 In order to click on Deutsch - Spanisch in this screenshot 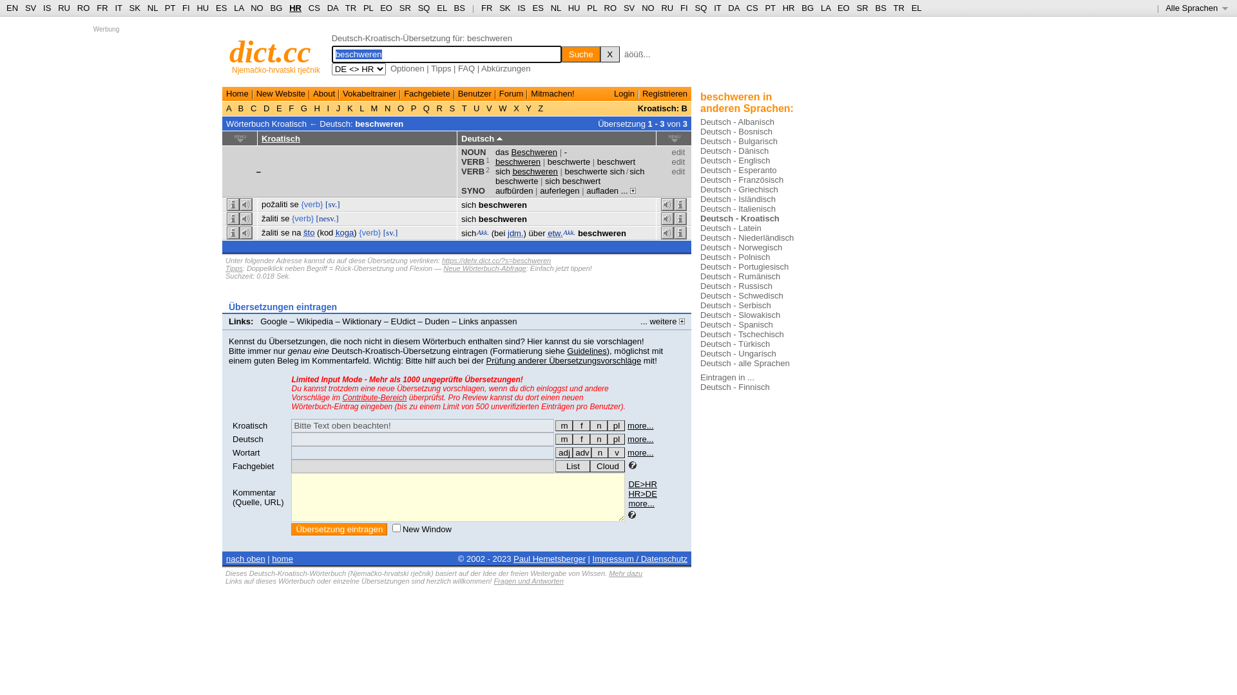, I will do `click(737, 324)`.